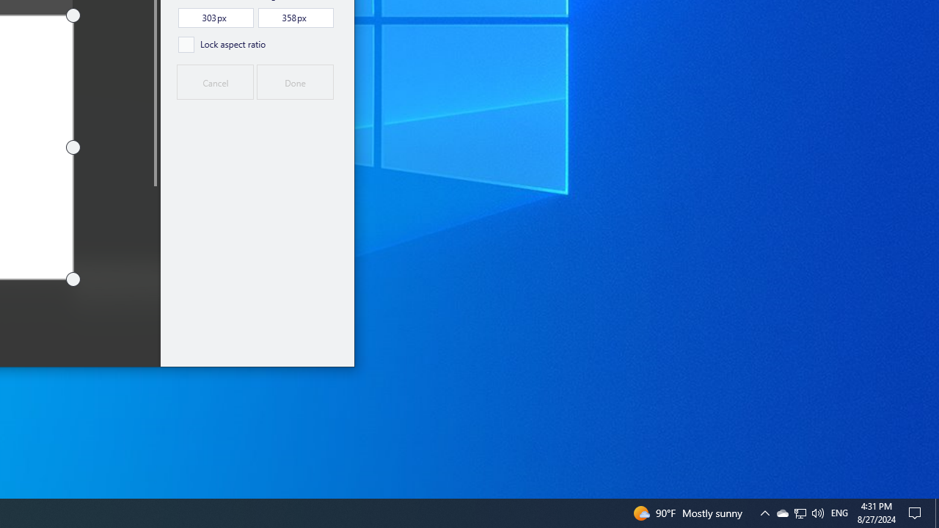 This screenshot has height=528, width=939. Describe the element at coordinates (214, 82) in the screenshot. I see `Cancel` at that location.